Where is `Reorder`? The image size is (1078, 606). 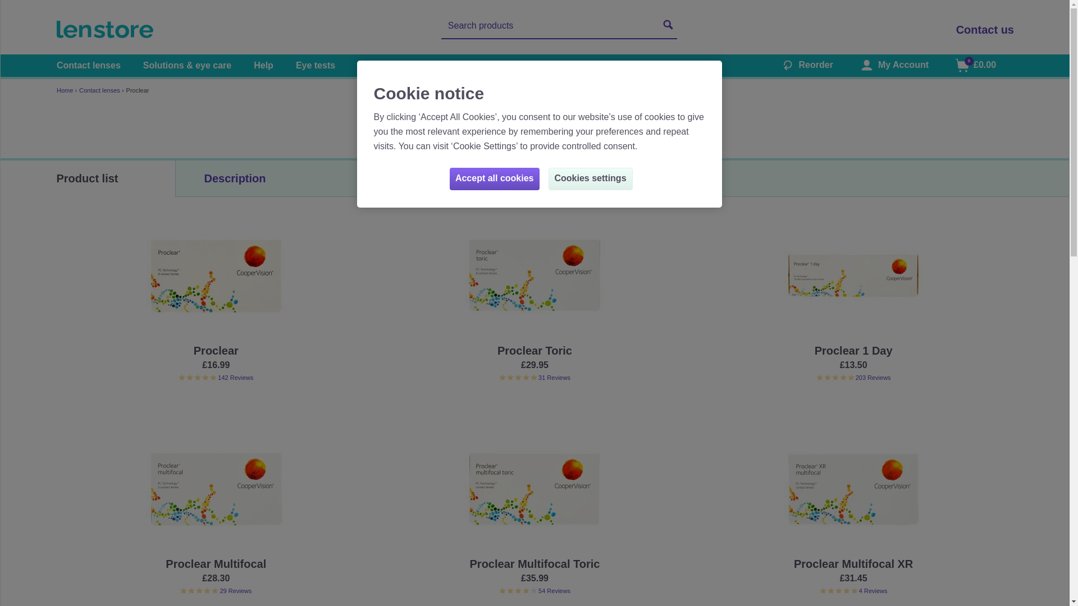
Reorder is located at coordinates (805, 66).